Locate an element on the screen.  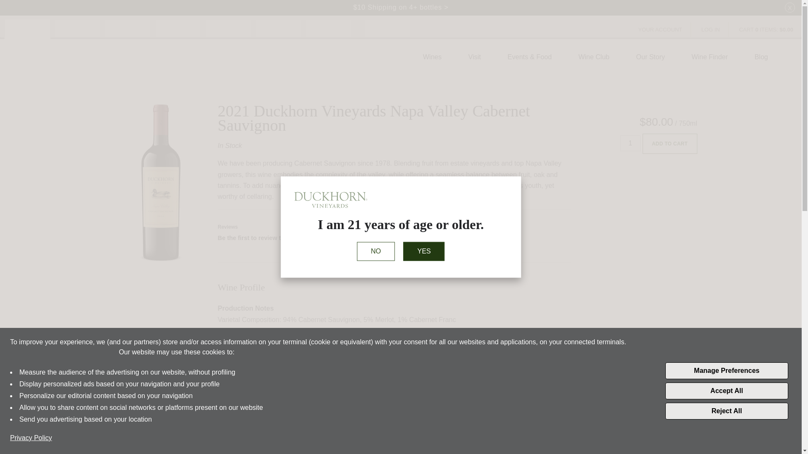
1 is located at coordinates (630, 143).